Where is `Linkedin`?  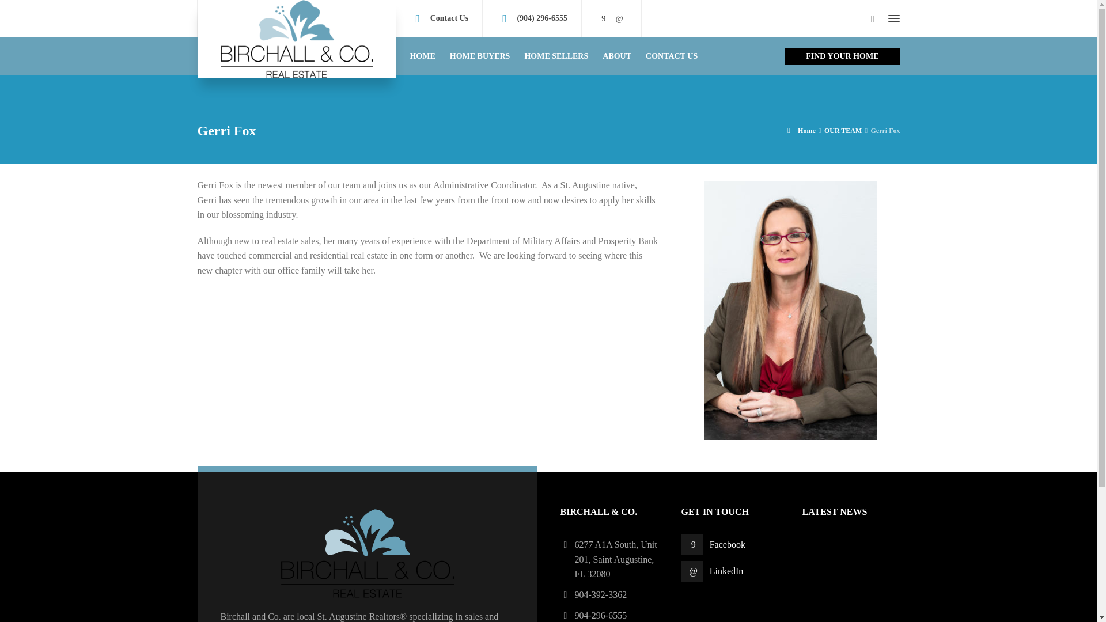 Linkedin is located at coordinates (715, 571).